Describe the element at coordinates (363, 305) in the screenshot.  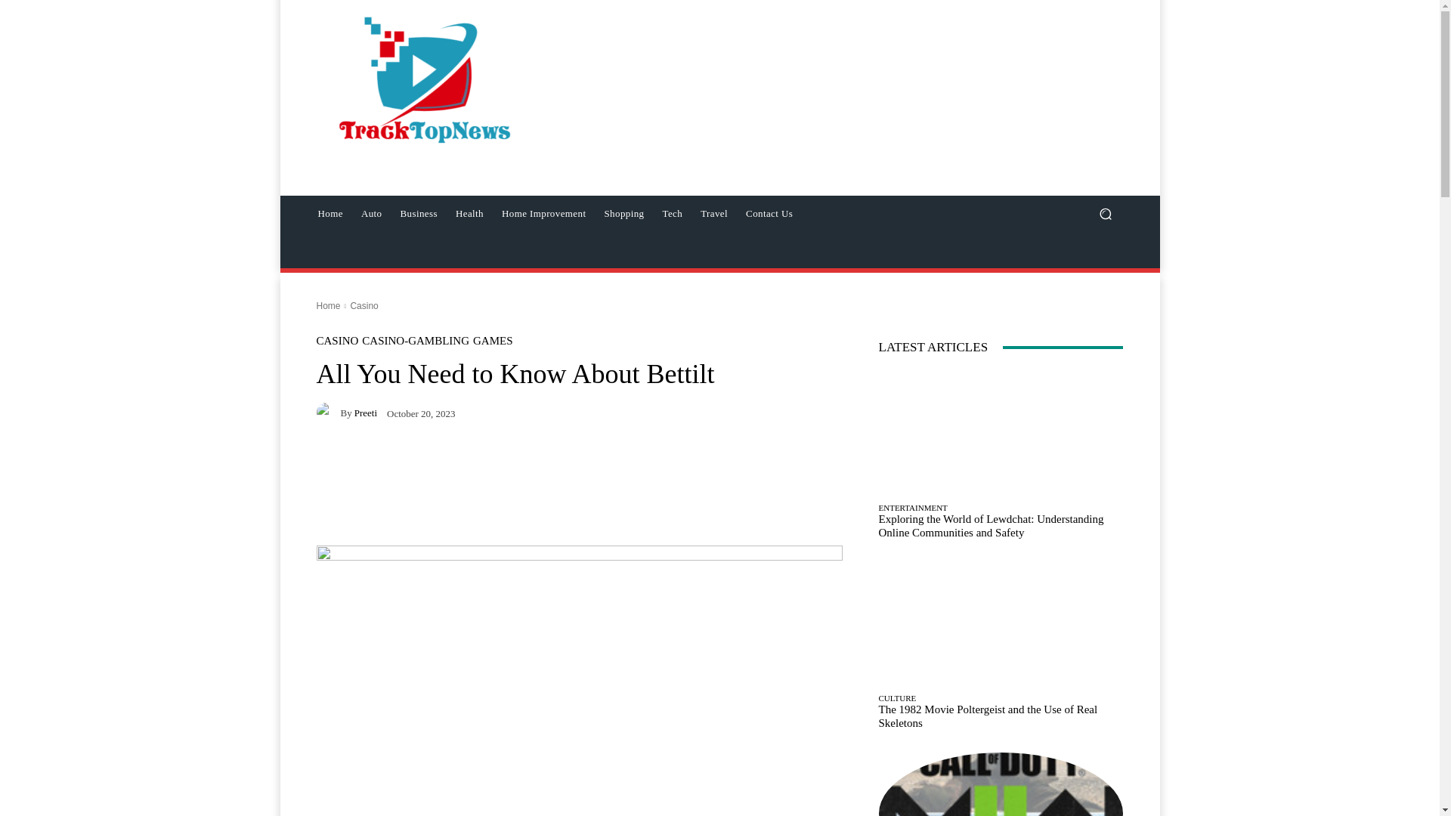
I see `View all posts in Casino` at that location.